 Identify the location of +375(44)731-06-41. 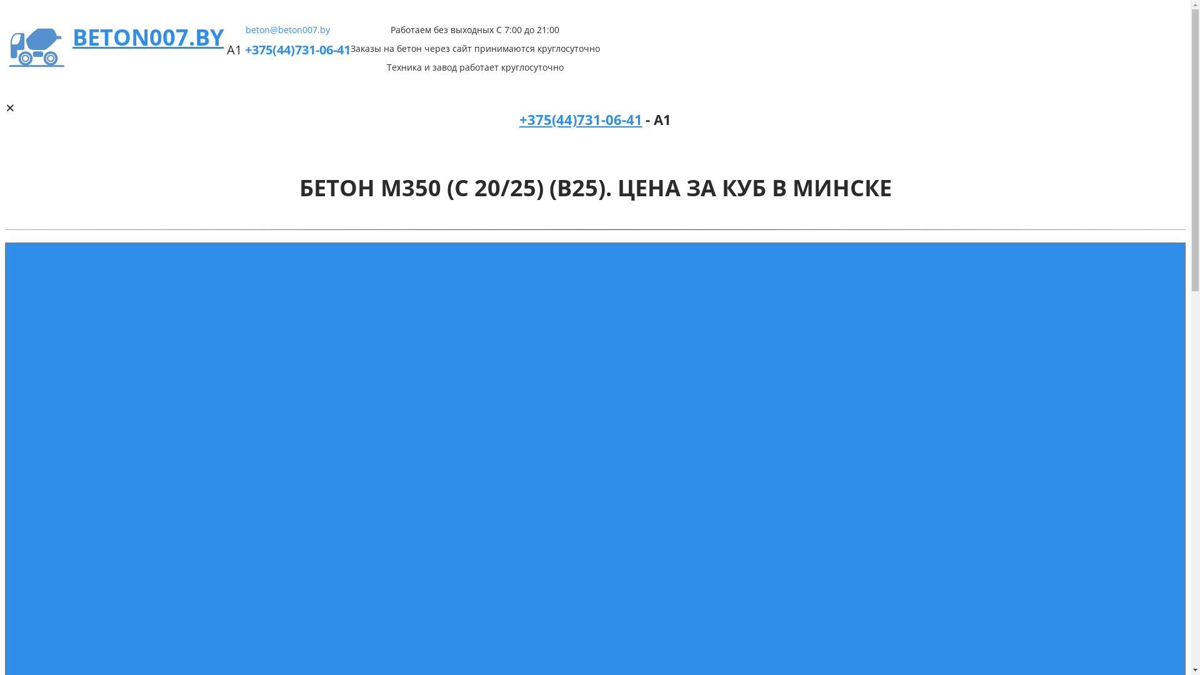
(581, 121).